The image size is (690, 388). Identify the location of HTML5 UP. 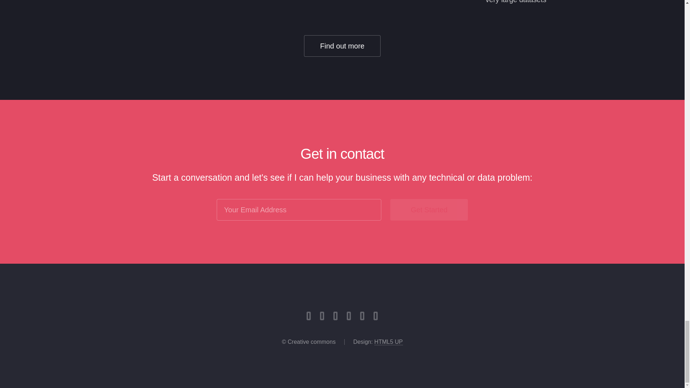
(389, 342).